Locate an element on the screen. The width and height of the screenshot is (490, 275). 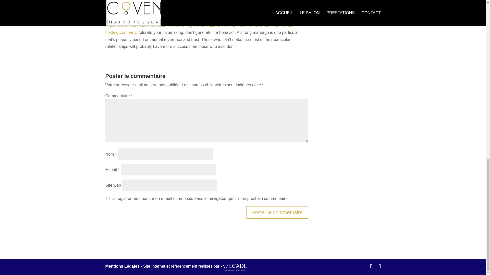
yes is located at coordinates (108, 198).